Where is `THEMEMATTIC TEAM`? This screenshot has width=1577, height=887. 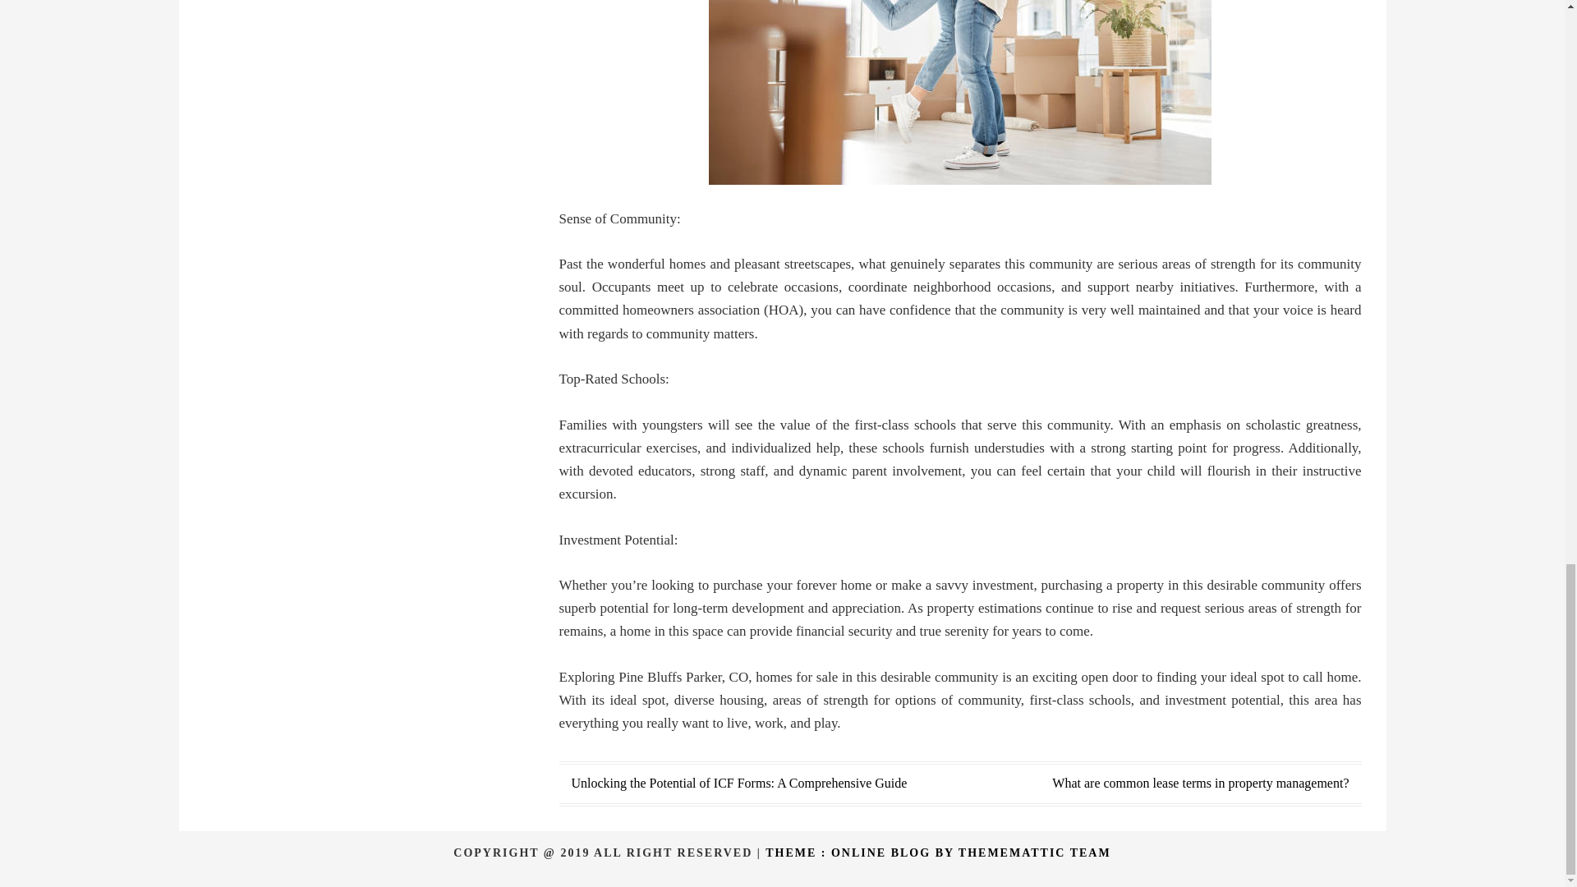 THEMEMATTIC TEAM is located at coordinates (1035, 853).